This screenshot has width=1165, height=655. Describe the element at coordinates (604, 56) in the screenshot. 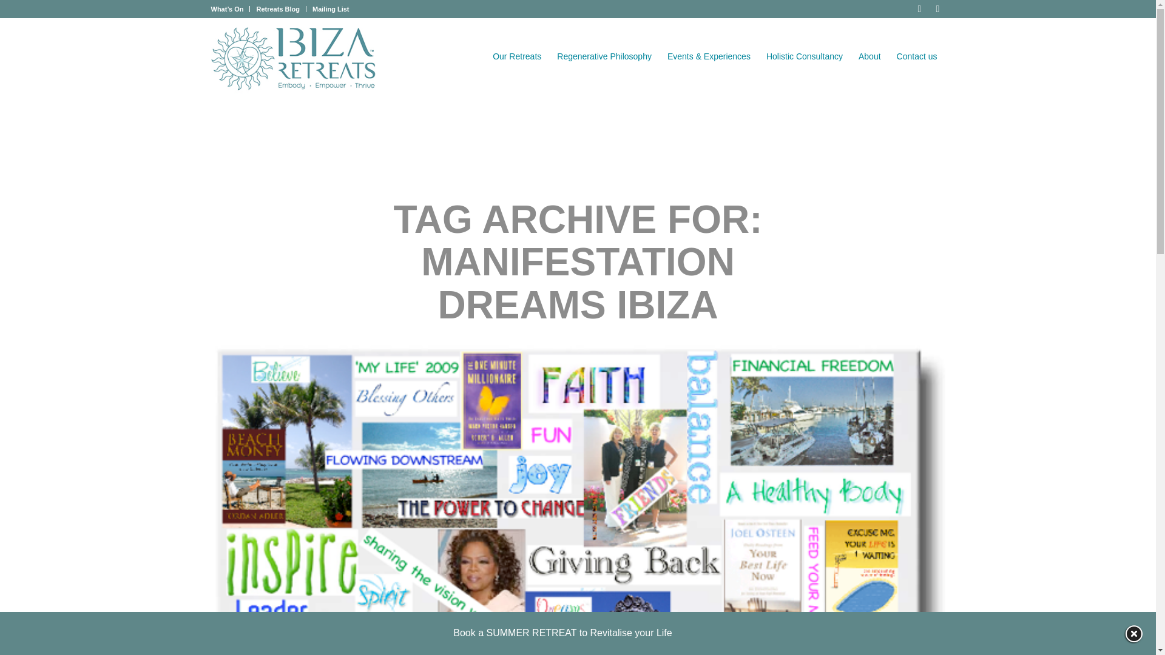

I see `Regenerative Philosophy` at that location.